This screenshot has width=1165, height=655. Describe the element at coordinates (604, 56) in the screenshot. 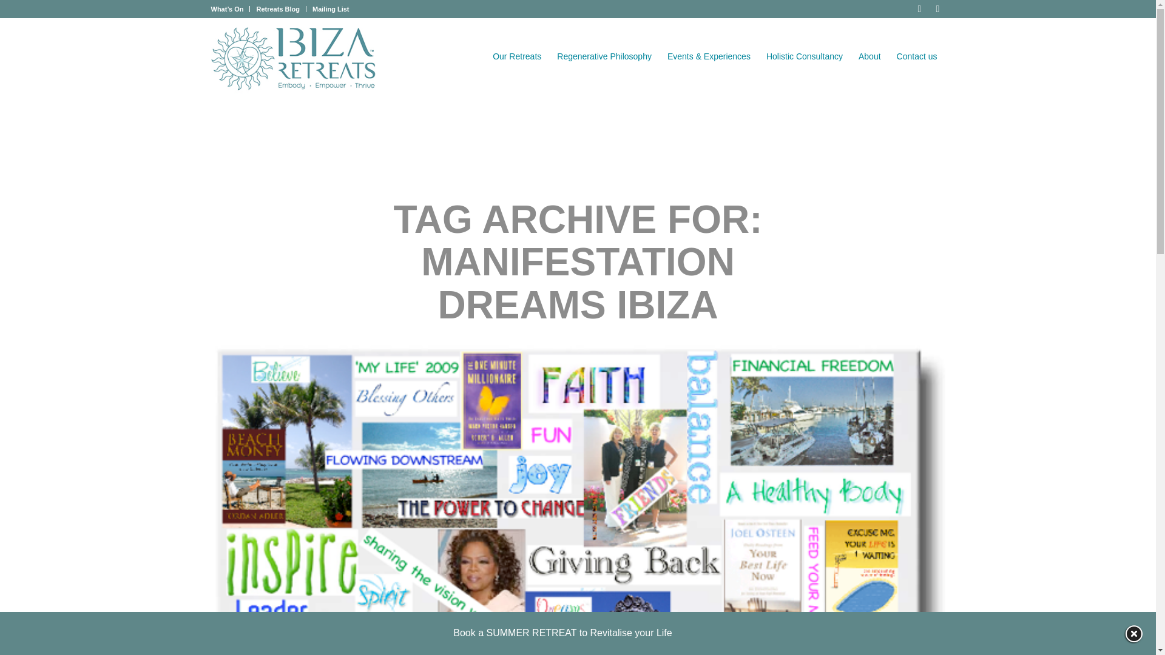

I see `Regenerative Philosophy` at that location.